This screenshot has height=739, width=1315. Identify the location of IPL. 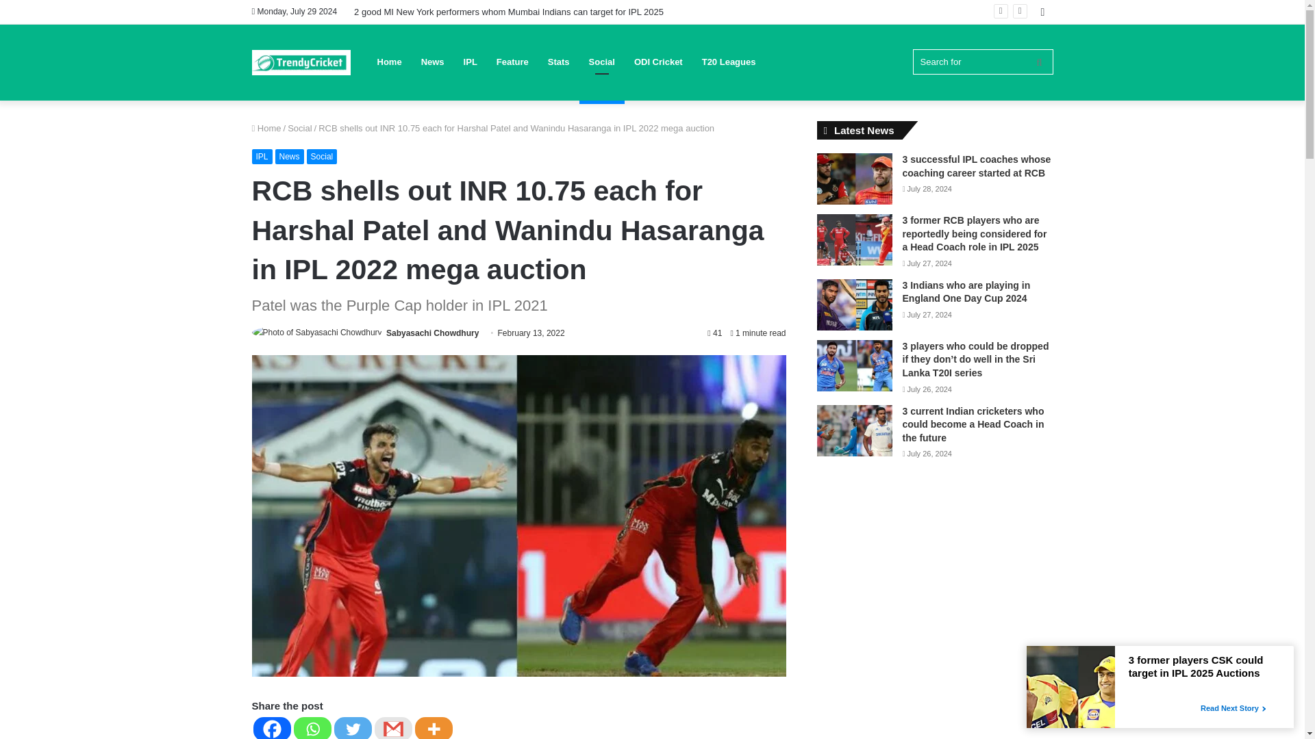
(262, 156).